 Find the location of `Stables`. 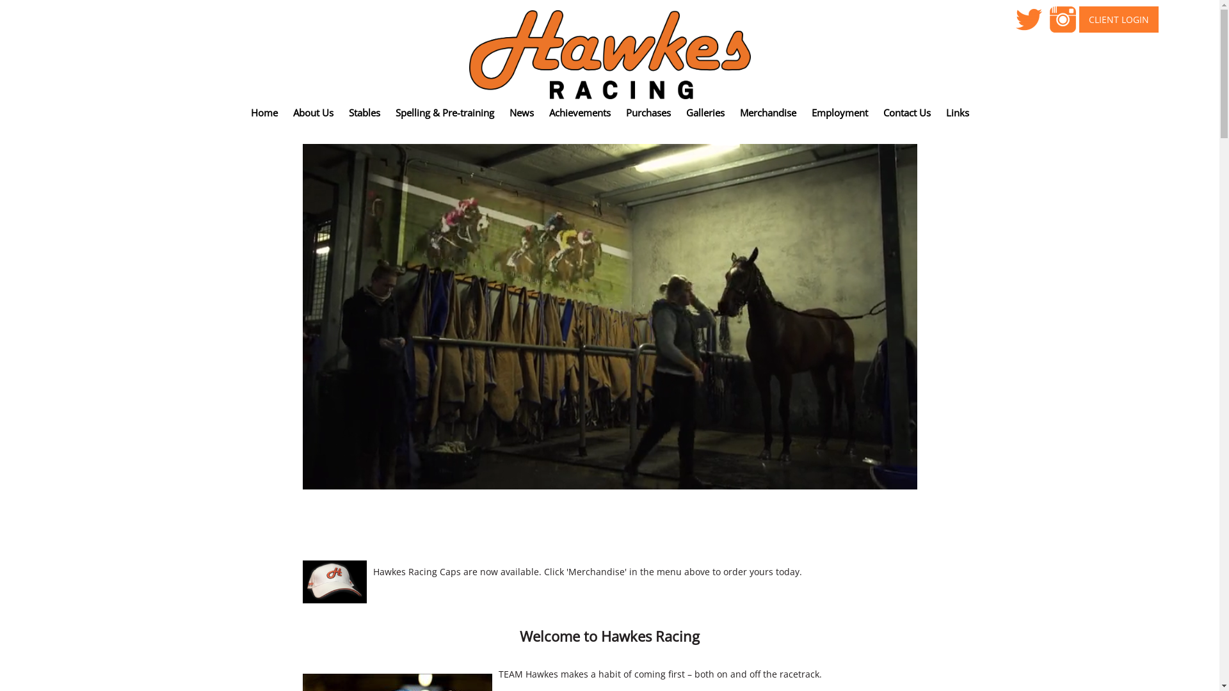

Stables is located at coordinates (364, 113).